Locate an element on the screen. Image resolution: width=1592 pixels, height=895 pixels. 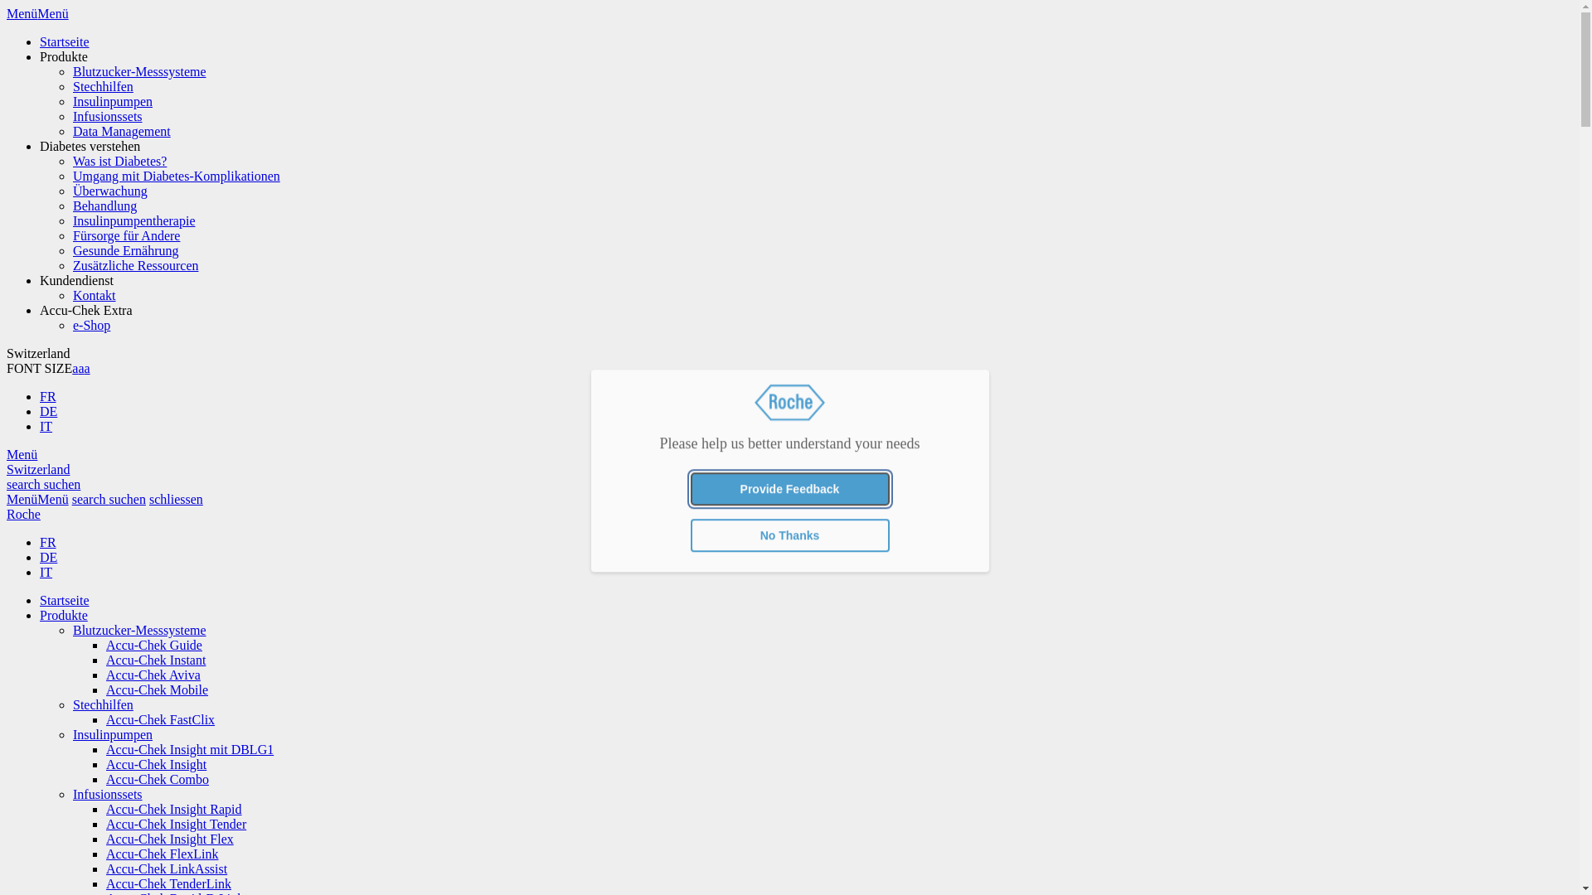
Data Management is located at coordinates (122, 131).